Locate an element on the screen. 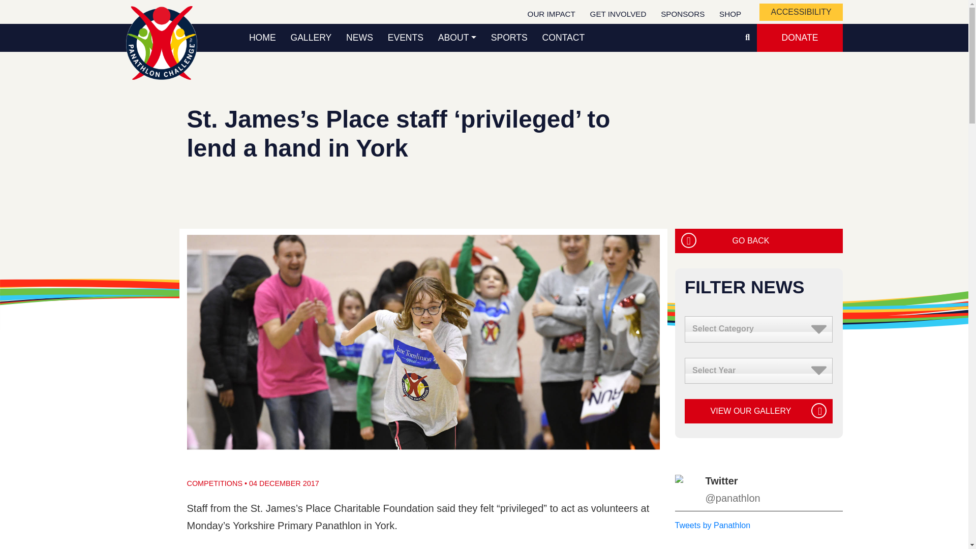 Image resolution: width=976 pixels, height=549 pixels. GET INVOLVED is located at coordinates (618, 14).